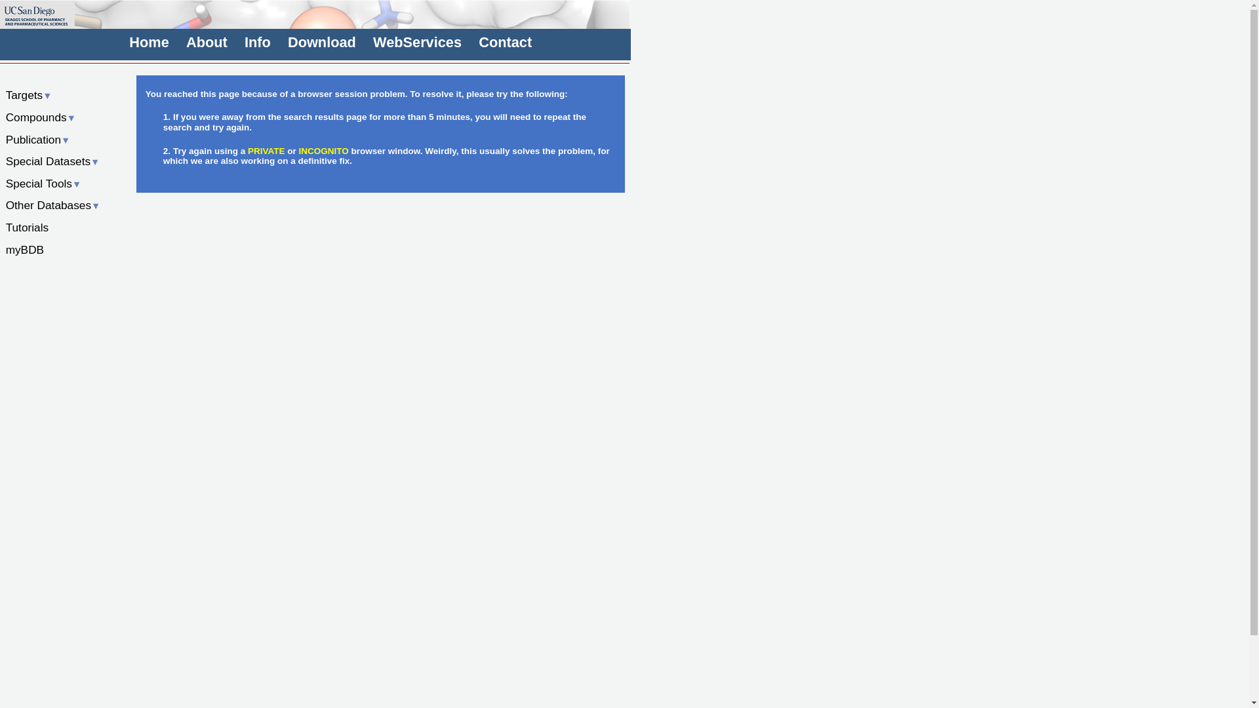  Describe the element at coordinates (206, 41) in the screenshot. I see `About` at that location.